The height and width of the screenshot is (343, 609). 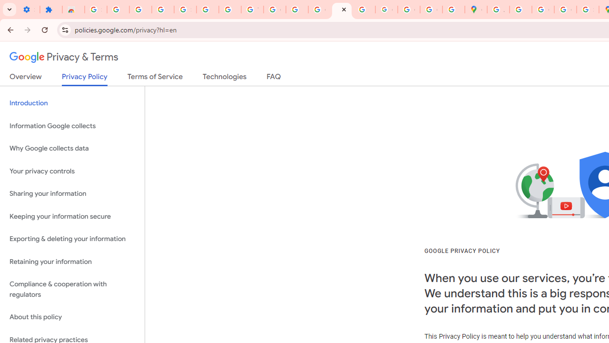 I want to click on Exporting & deleting your information, so click(x=72, y=239).